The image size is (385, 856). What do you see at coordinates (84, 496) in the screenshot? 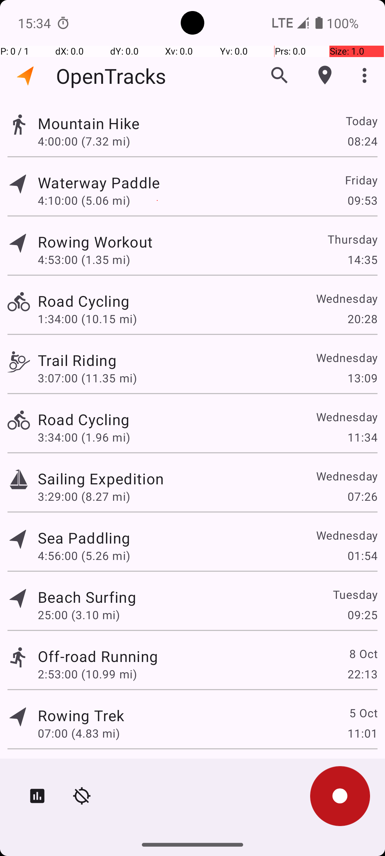
I see `3:29:00 (8.27 mi)` at bounding box center [84, 496].